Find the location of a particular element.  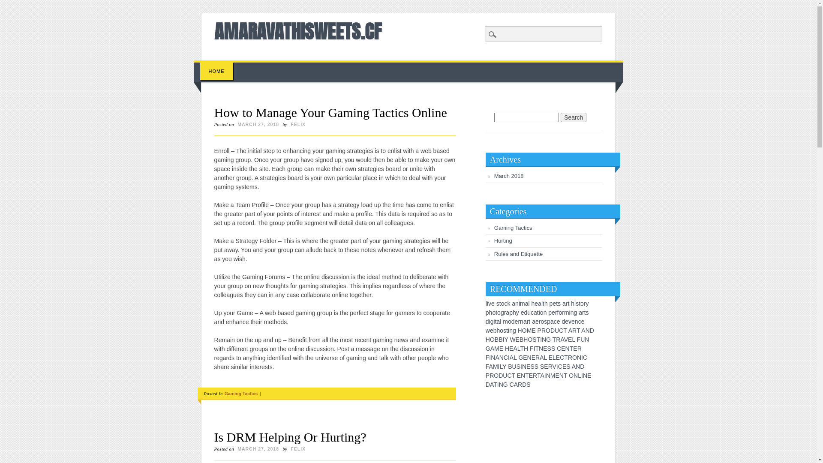

S is located at coordinates (519, 367).